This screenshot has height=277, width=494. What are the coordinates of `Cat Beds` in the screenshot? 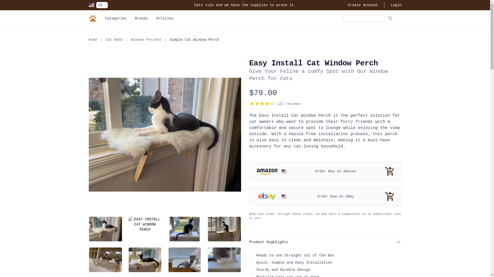 It's located at (114, 40).